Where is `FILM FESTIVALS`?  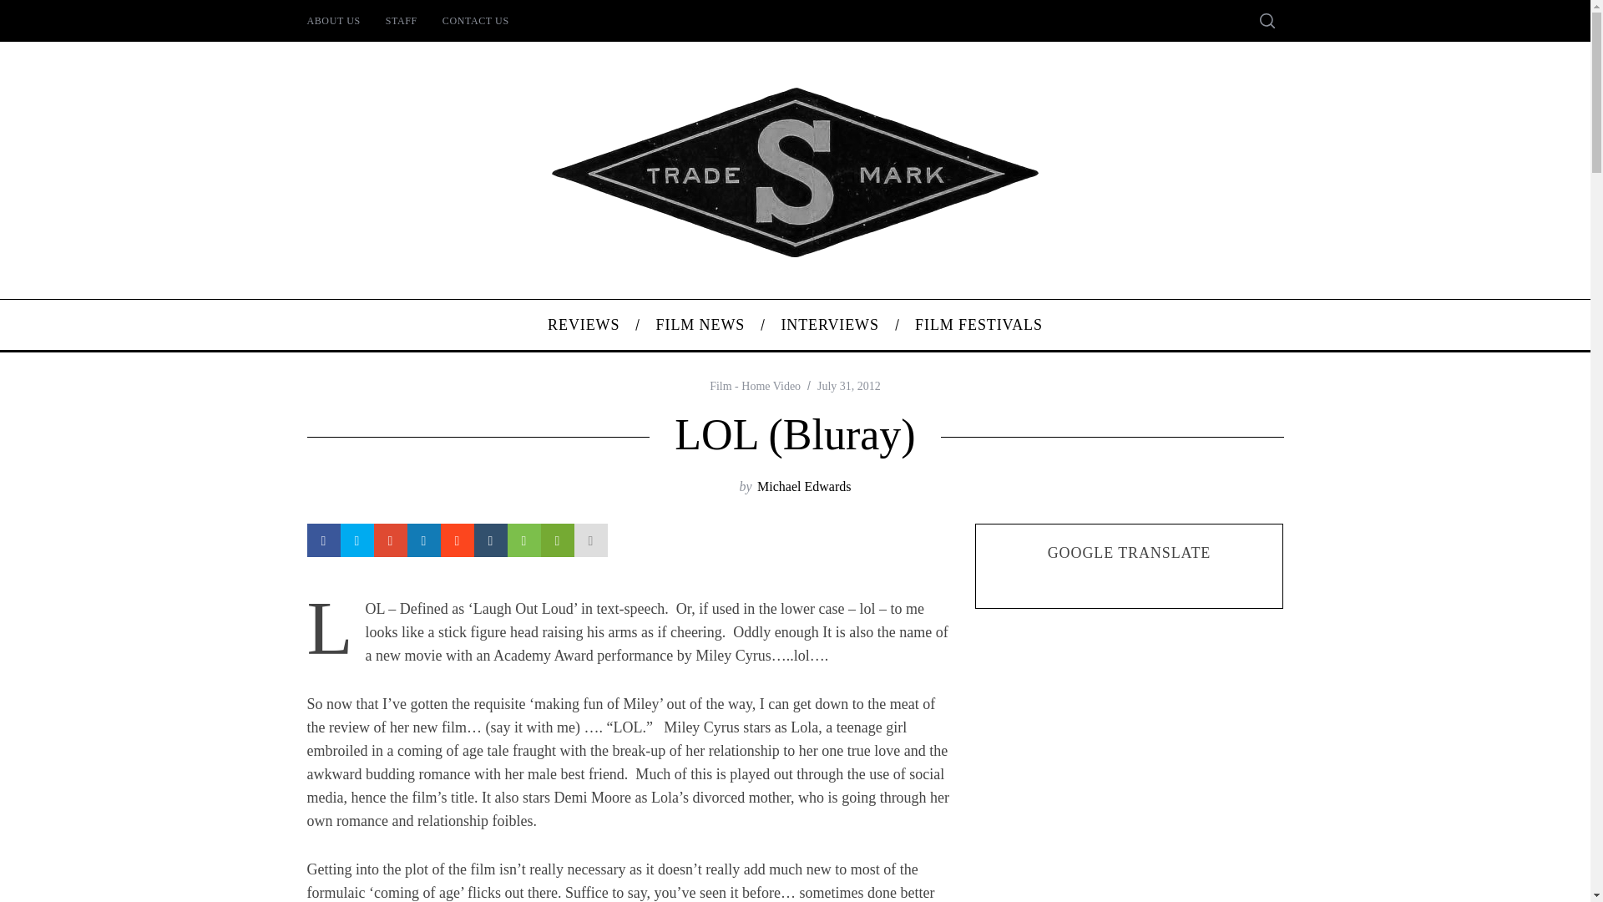 FILM FESTIVALS is located at coordinates (979, 324).